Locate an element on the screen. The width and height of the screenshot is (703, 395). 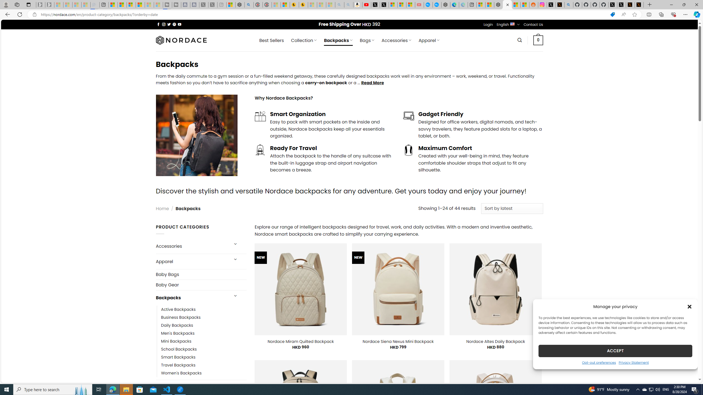
Log in to X / X is located at coordinates (551, 5).